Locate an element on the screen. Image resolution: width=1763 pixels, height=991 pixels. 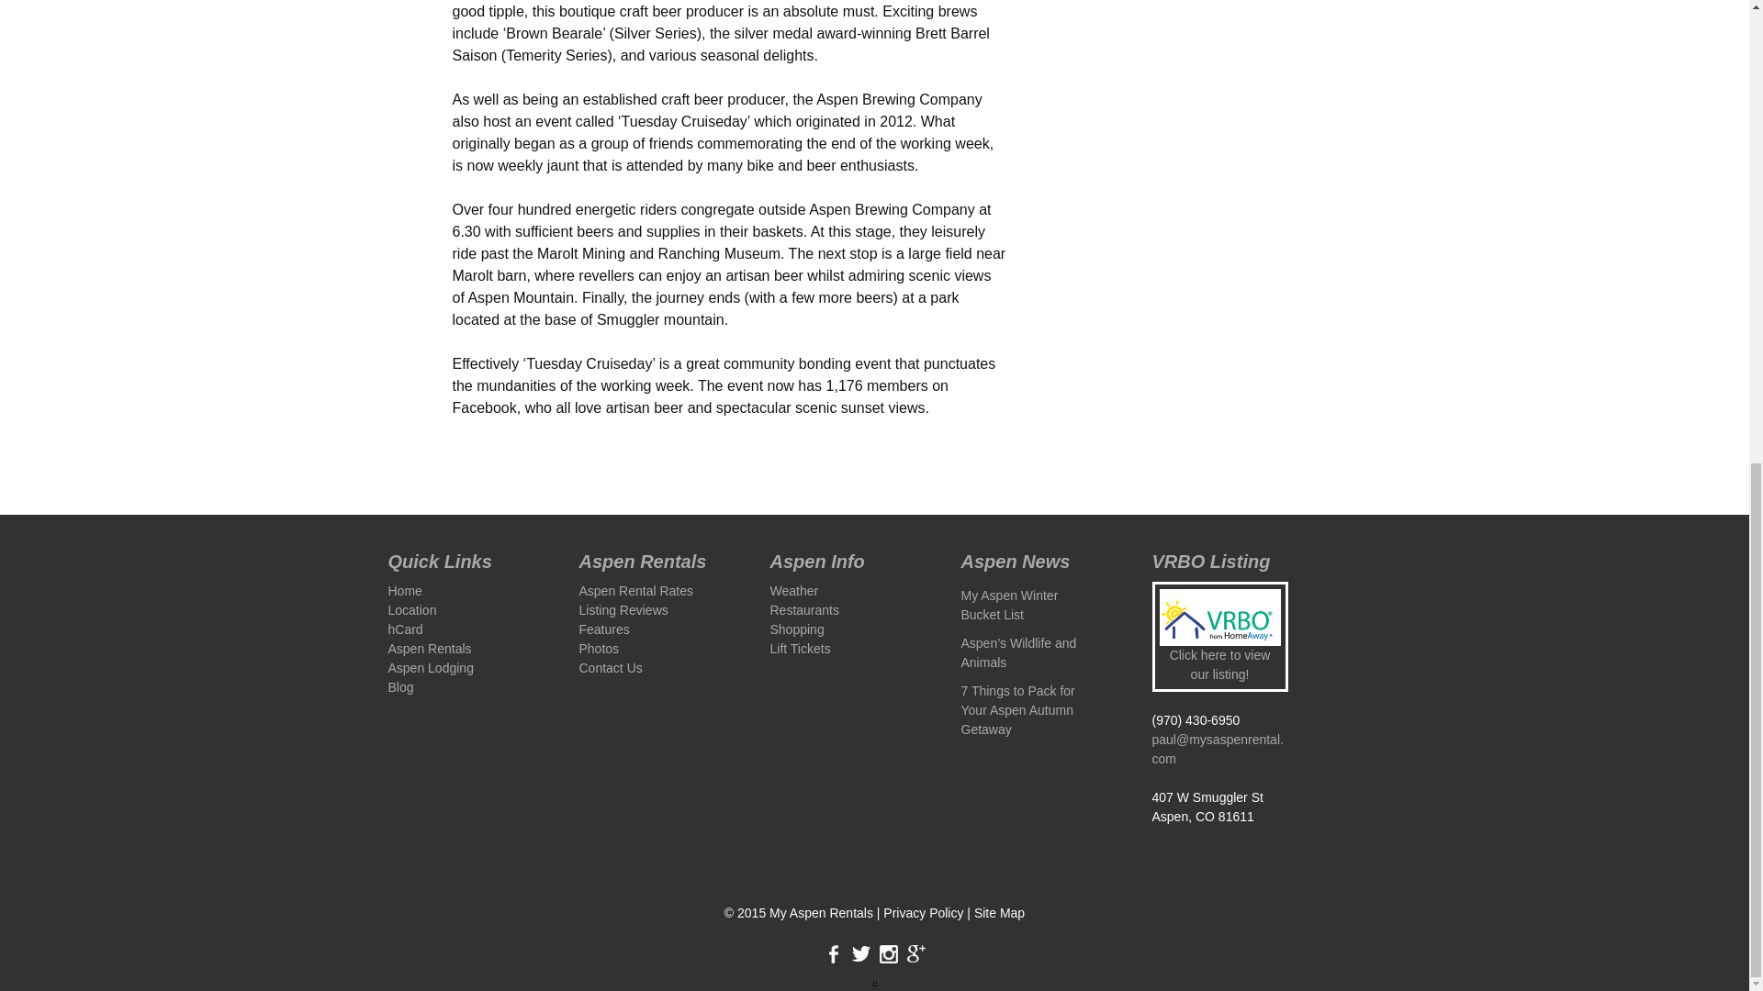
hCard is located at coordinates (405, 629).